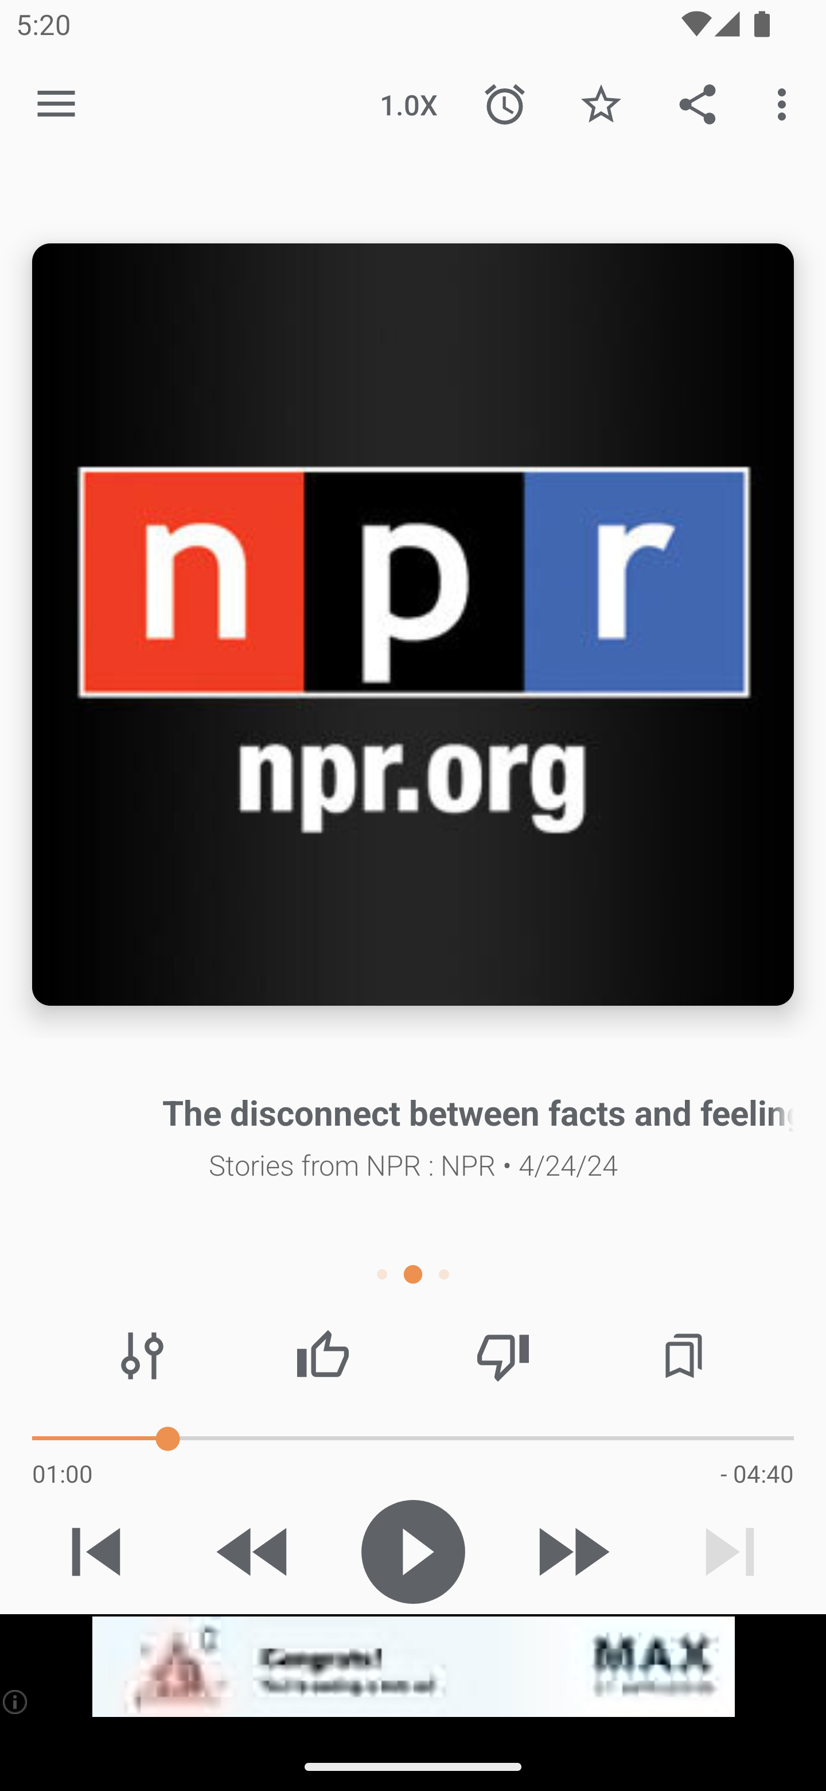 The height and width of the screenshot is (1791, 826). I want to click on Episode description, so click(413, 625).